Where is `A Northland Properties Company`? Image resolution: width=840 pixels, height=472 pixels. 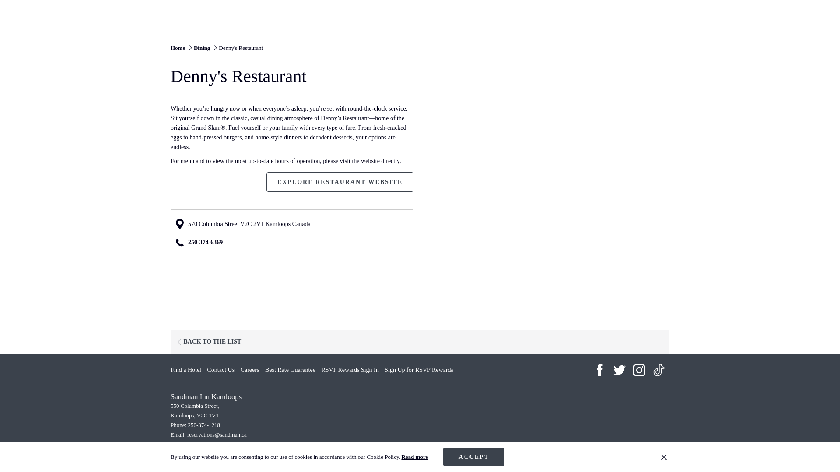
A Northland Properties Company is located at coordinates (360, 448).